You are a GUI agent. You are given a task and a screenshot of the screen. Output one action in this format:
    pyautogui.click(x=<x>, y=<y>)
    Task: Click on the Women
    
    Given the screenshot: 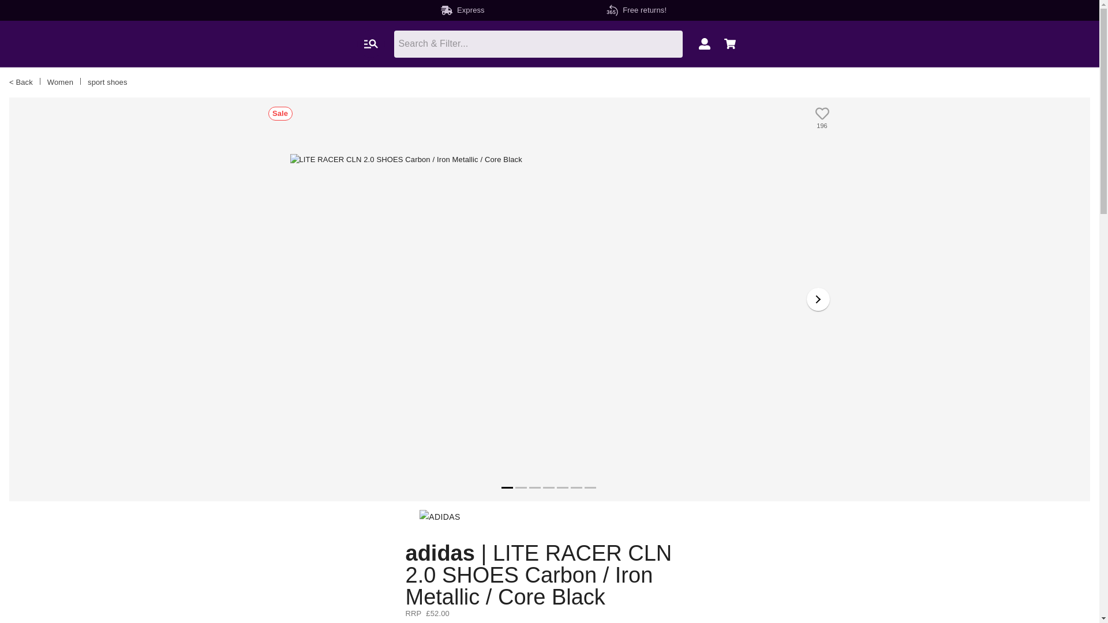 What is the action you would take?
    pyautogui.click(x=60, y=82)
    